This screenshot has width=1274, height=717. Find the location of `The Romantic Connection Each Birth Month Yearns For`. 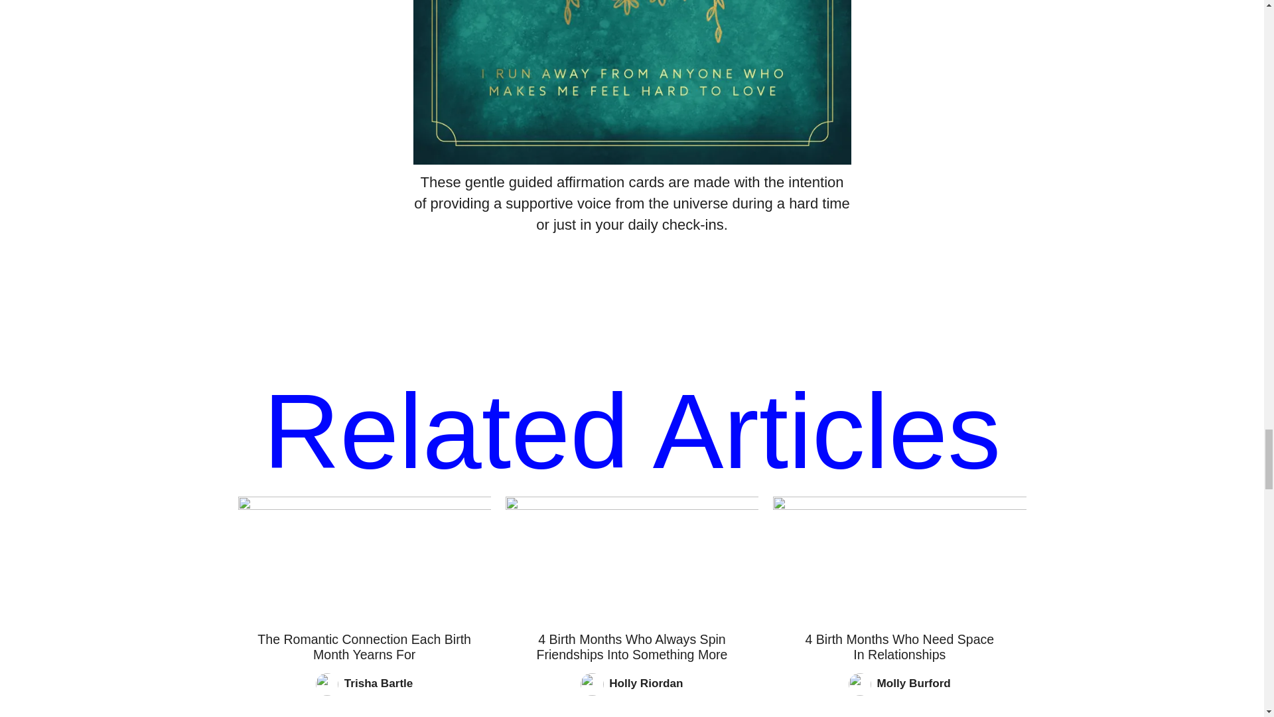

The Romantic Connection Each Birth Month Yearns For is located at coordinates (364, 647).